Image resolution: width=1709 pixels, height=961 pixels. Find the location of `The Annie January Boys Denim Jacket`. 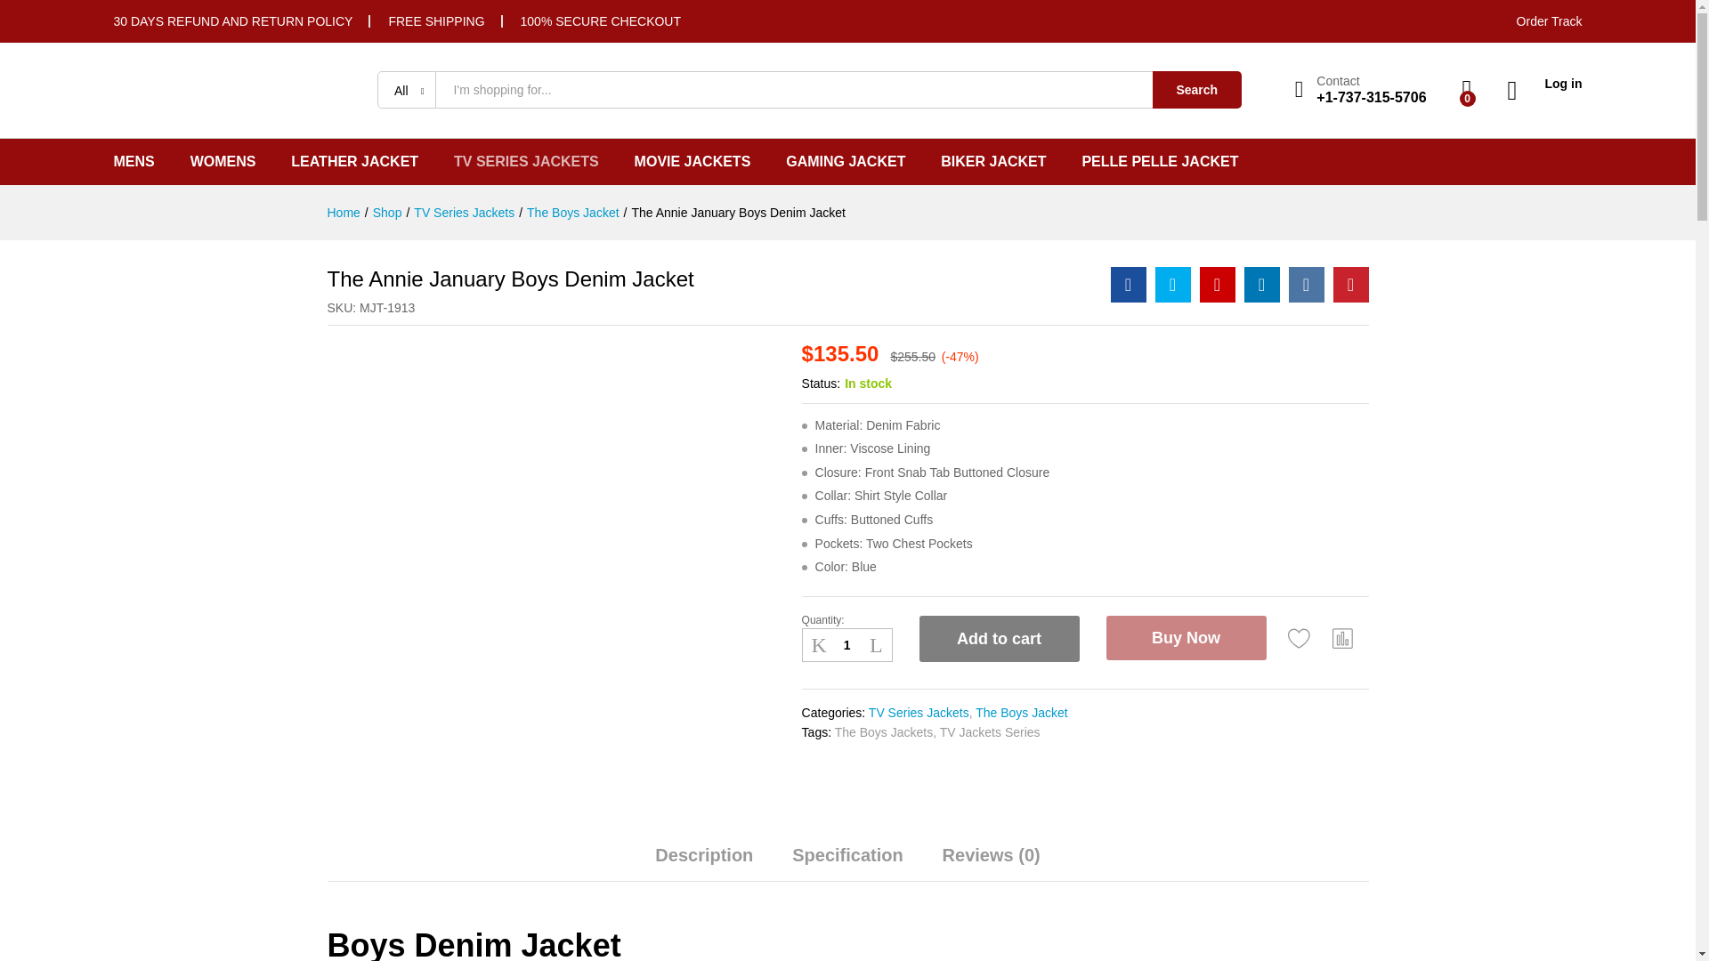

The Annie January Boys Denim Jacket is located at coordinates (1129, 285).